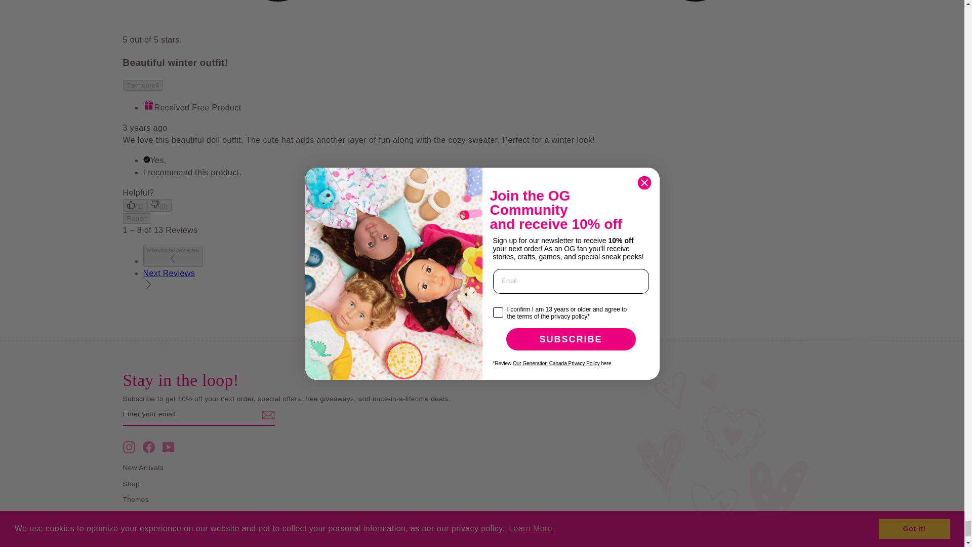  What do you see at coordinates (168, 447) in the screenshot?
I see `Our Generation - Canada on YouTube` at bounding box center [168, 447].